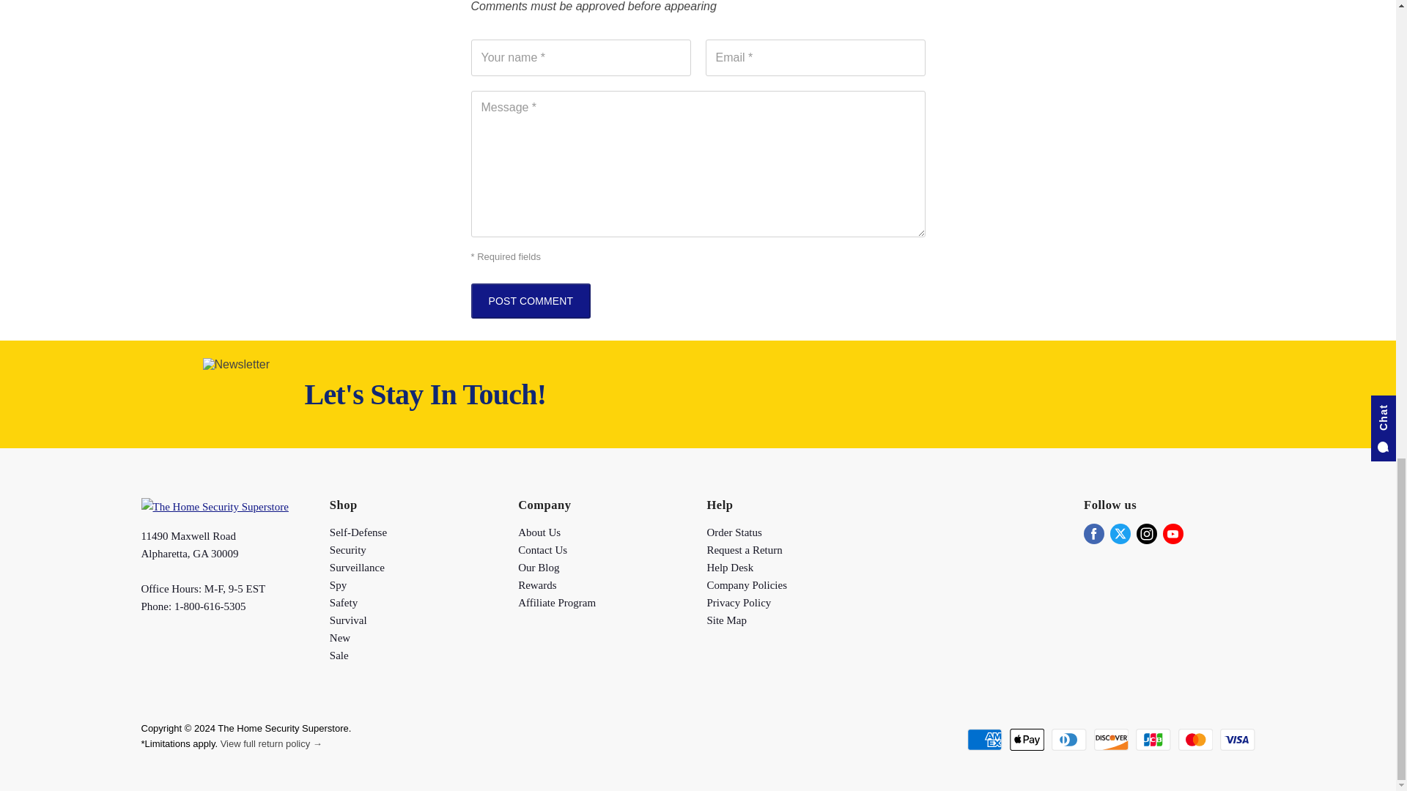 The image size is (1407, 791). Describe the element at coordinates (1172, 533) in the screenshot. I see `Youtube` at that location.